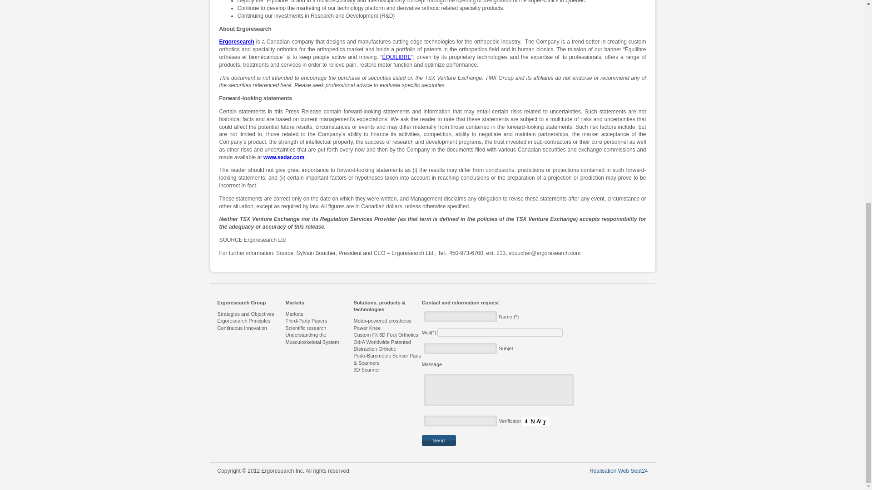 Image resolution: width=872 pixels, height=490 pixels. What do you see at coordinates (236, 42) in the screenshot?
I see `Ergoresearch` at bounding box center [236, 42].